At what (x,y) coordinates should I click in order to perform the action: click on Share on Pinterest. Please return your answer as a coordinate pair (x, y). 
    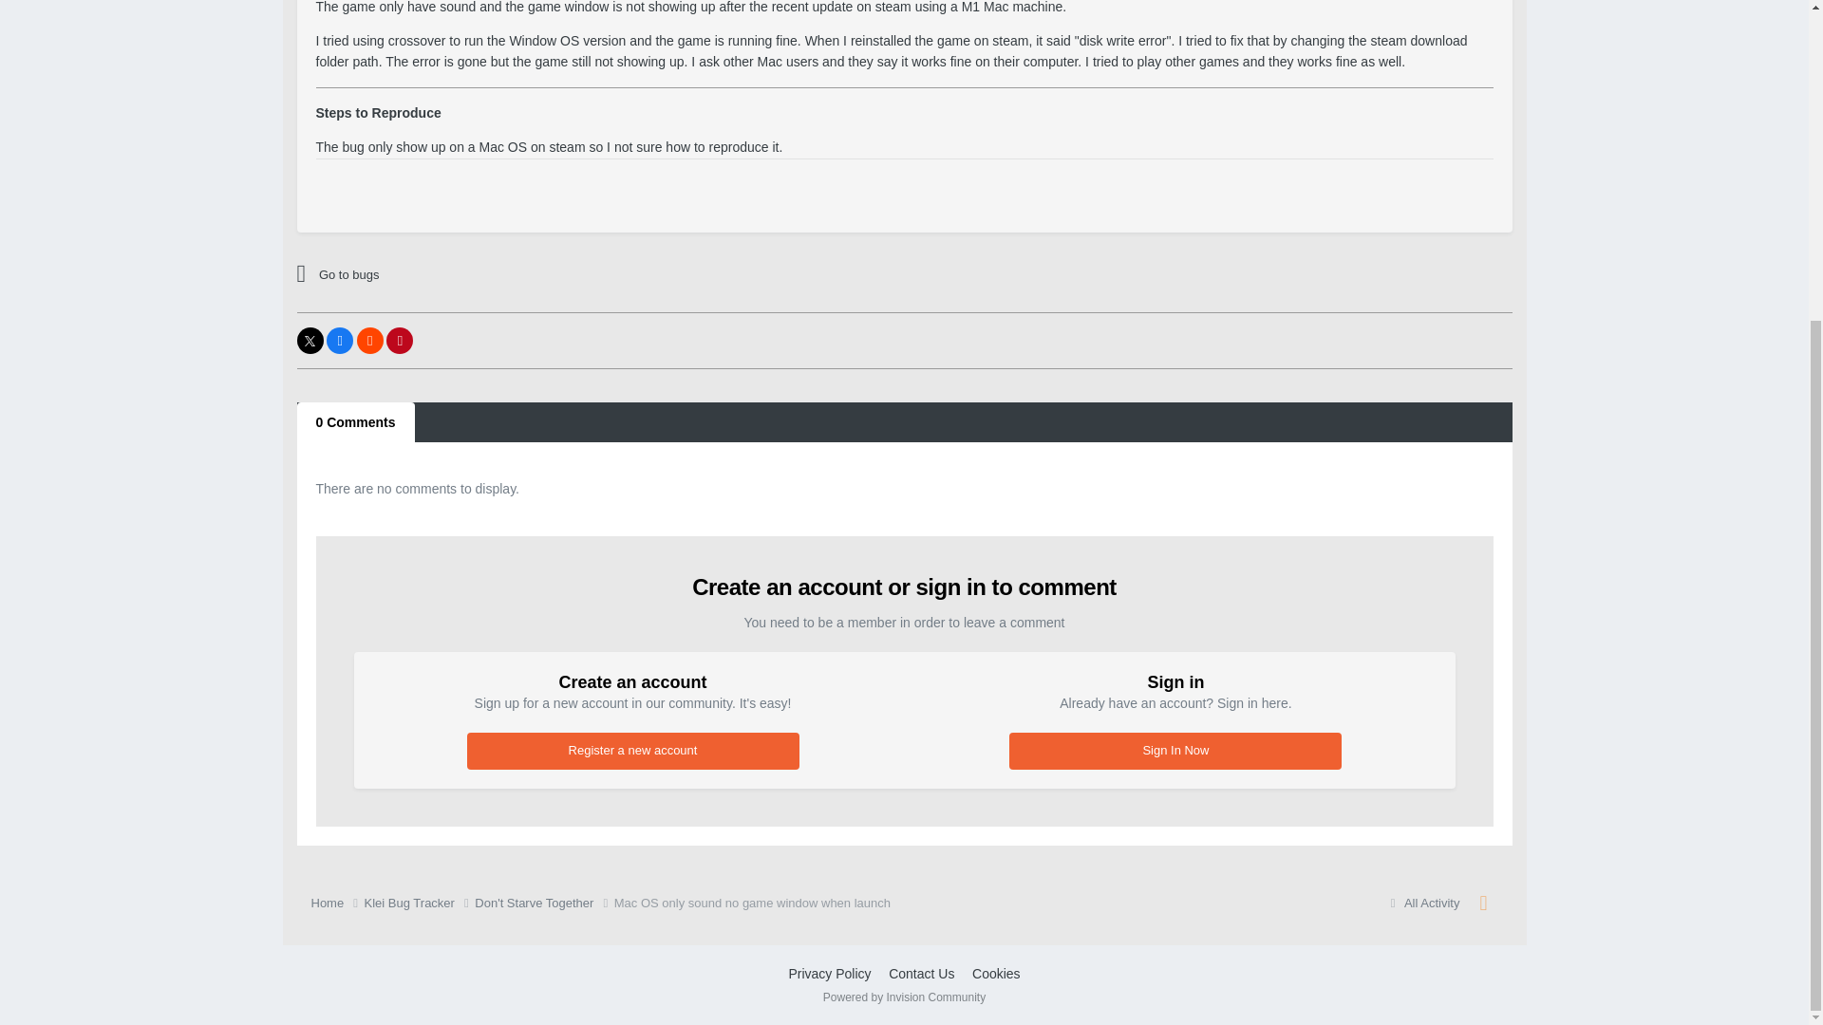
    Looking at the image, I should click on (400, 340).